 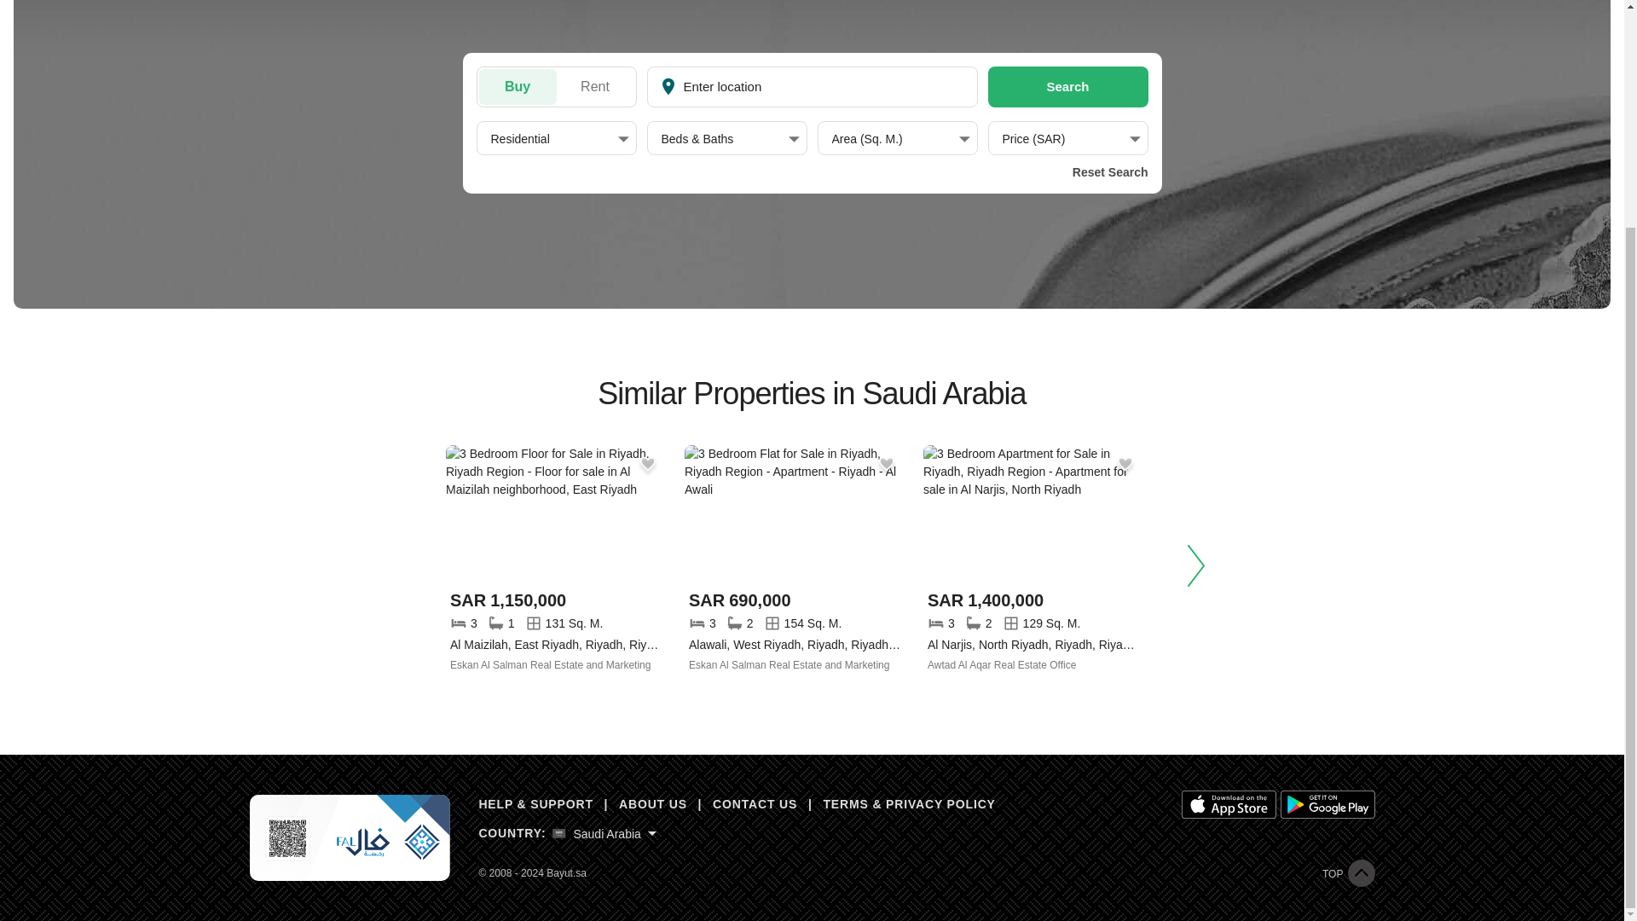 I want to click on Add to favourites, so click(x=885, y=465).